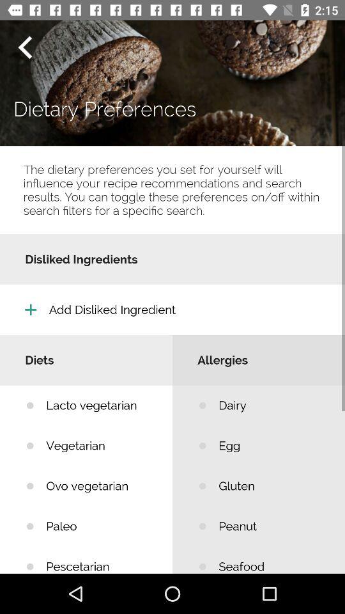  What do you see at coordinates (272, 526) in the screenshot?
I see `open icon to the right of the ovo vegetarian item` at bounding box center [272, 526].